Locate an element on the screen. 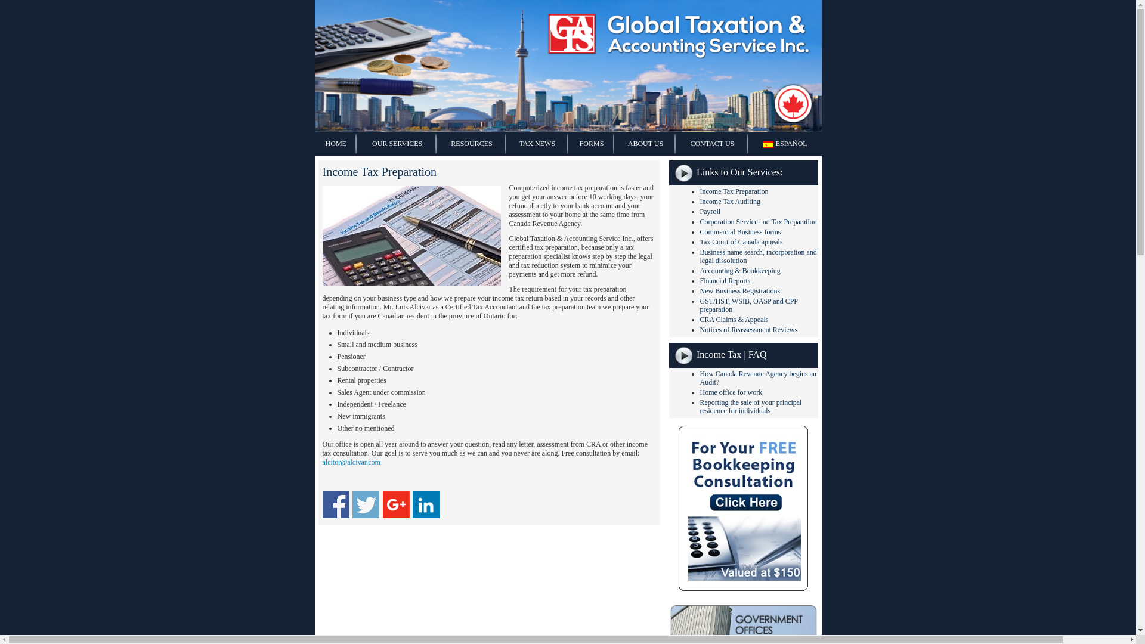  FORMS is located at coordinates (592, 144).